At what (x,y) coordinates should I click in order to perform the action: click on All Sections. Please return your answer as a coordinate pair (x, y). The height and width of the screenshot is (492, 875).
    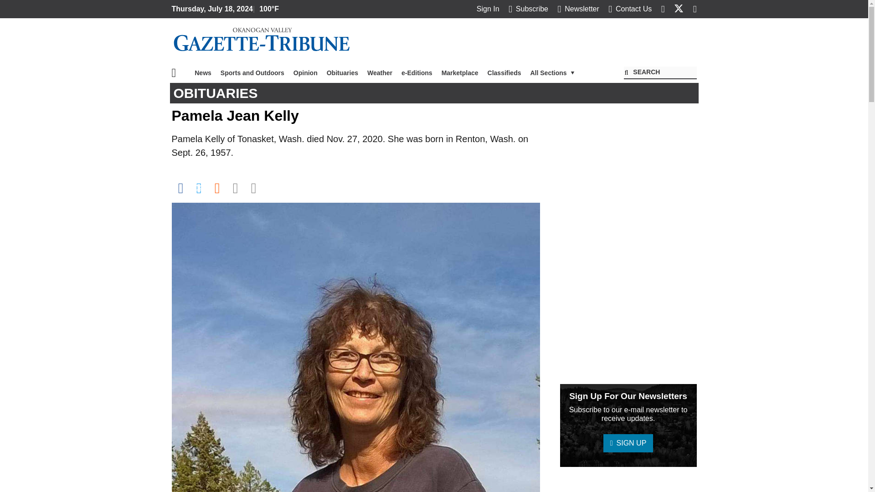
    Looking at the image, I should click on (552, 73).